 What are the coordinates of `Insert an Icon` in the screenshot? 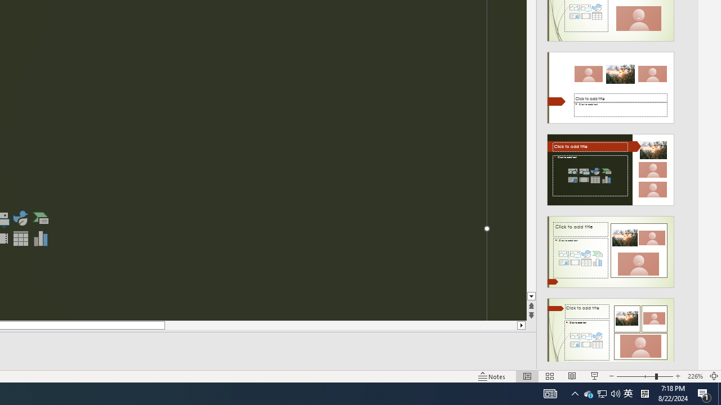 It's located at (588, 394).